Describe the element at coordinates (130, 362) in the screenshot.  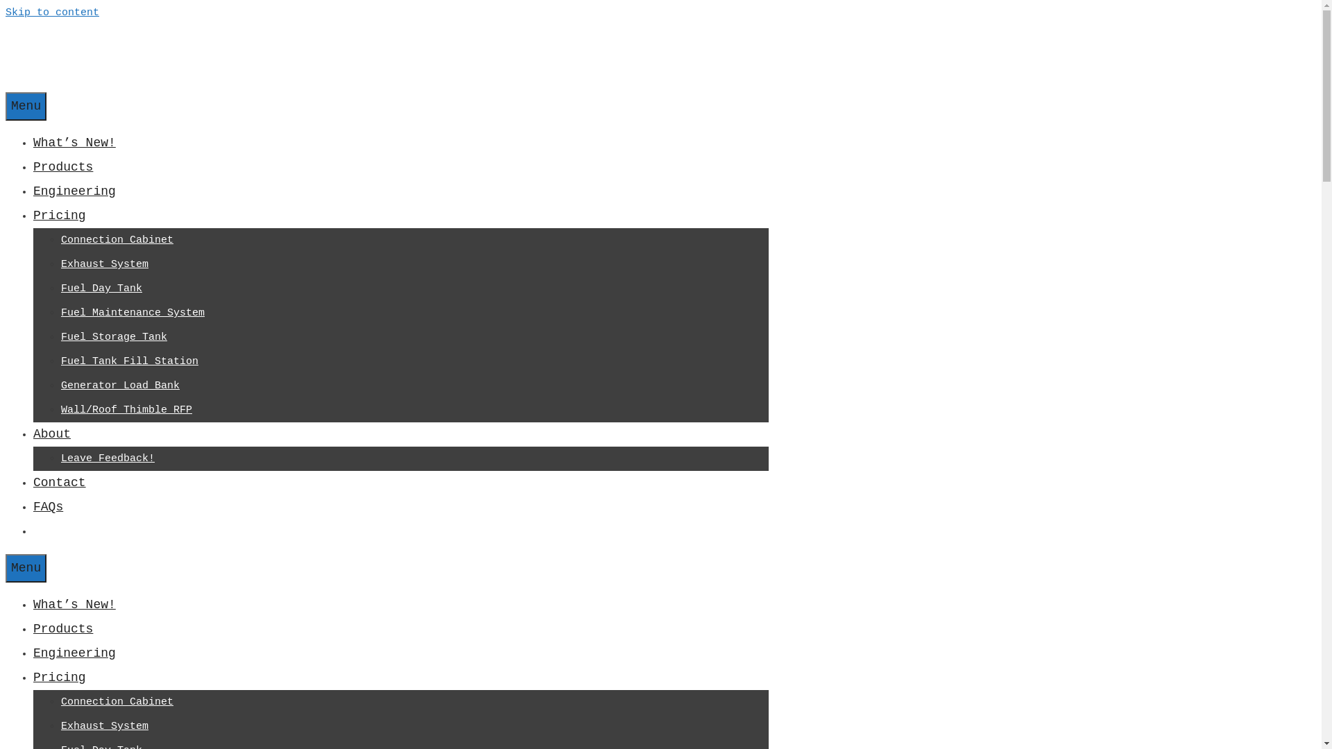
I see `Fuel Tank Fill Station` at that location.